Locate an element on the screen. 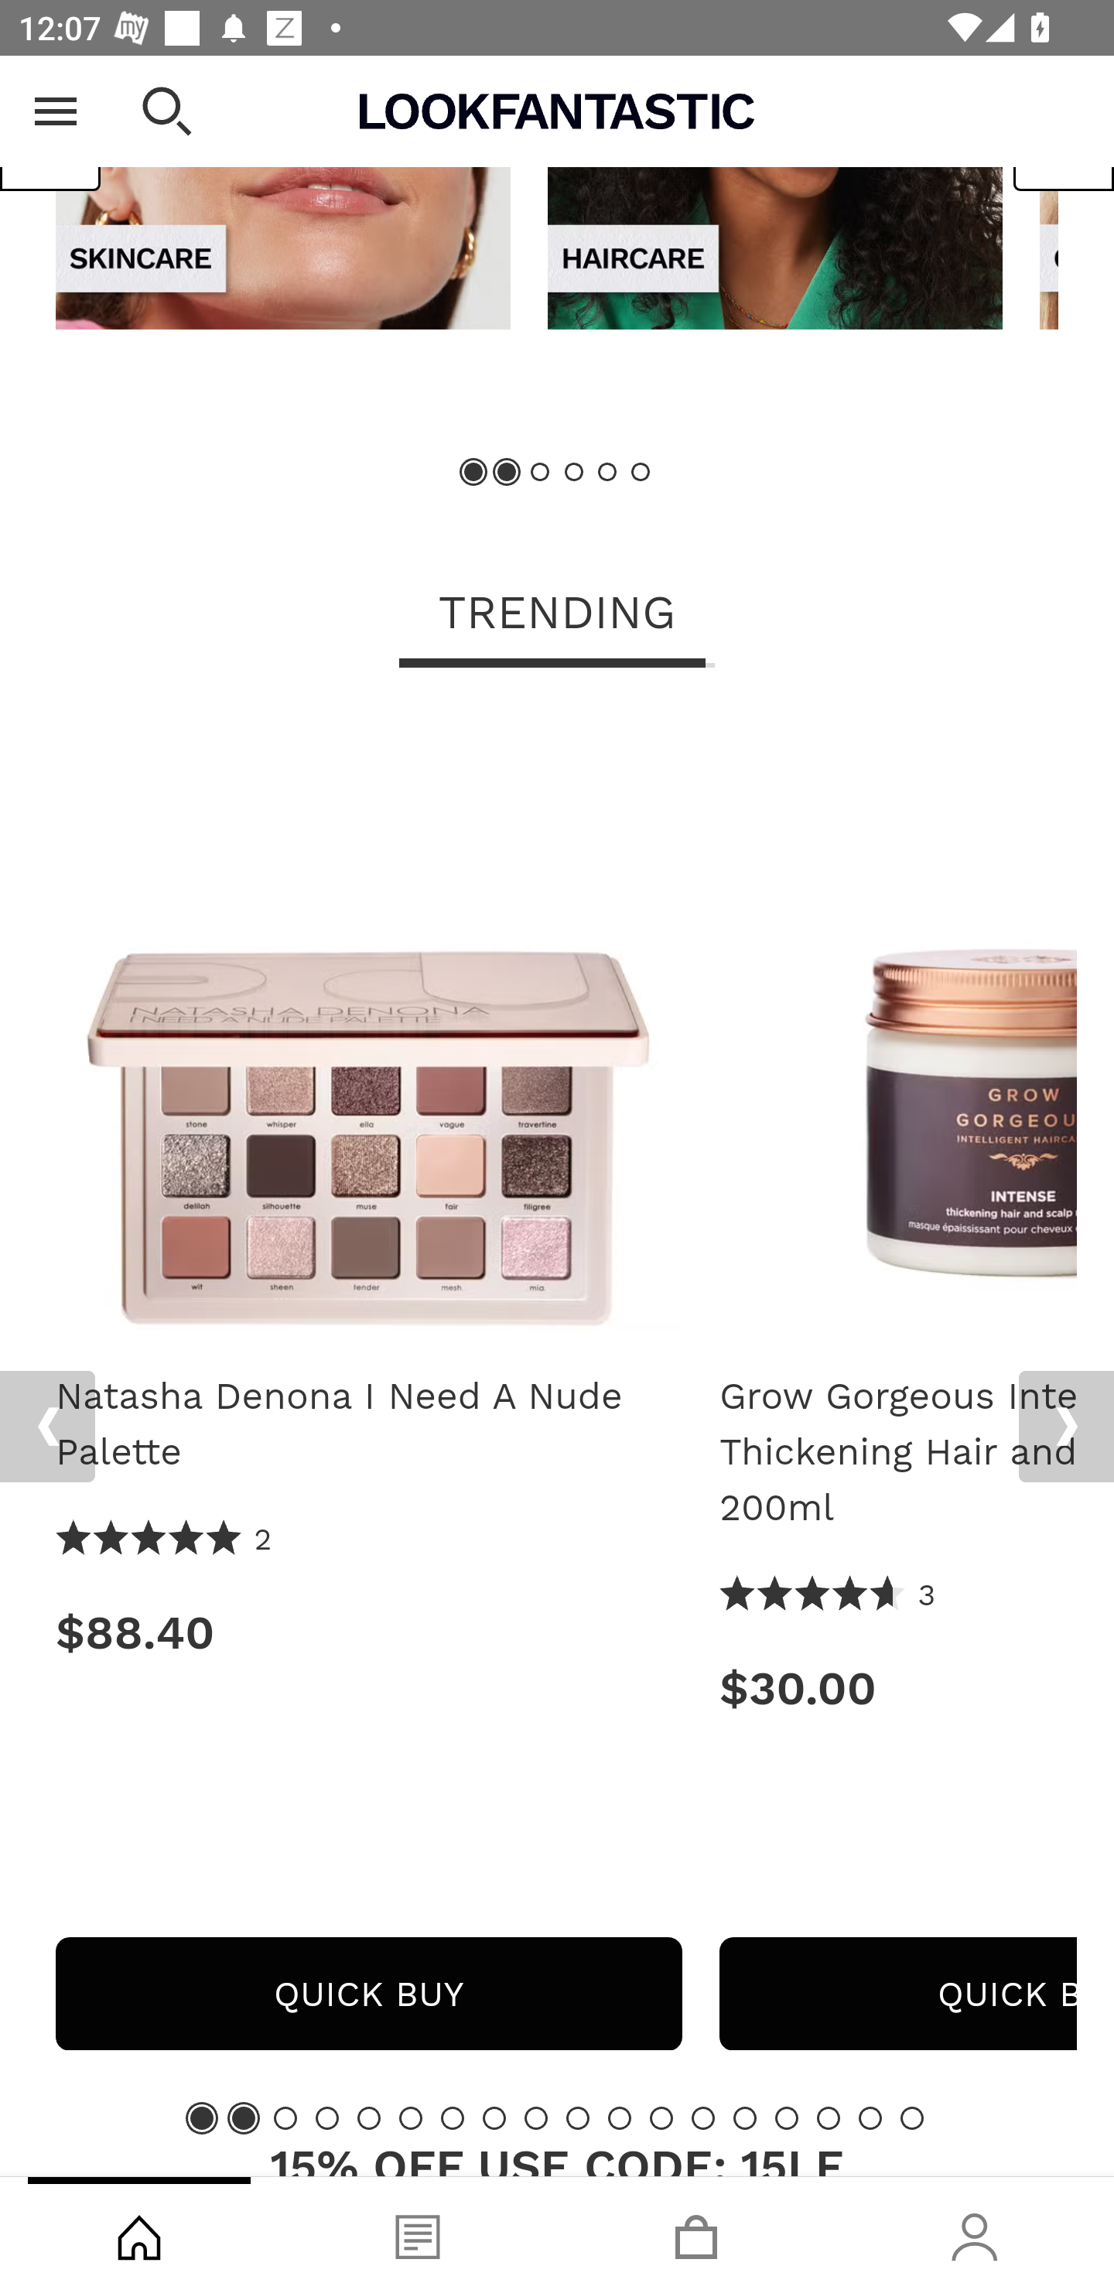  Natasha Denona I Need A Nude Palette is located at coordinates (368, 1424).